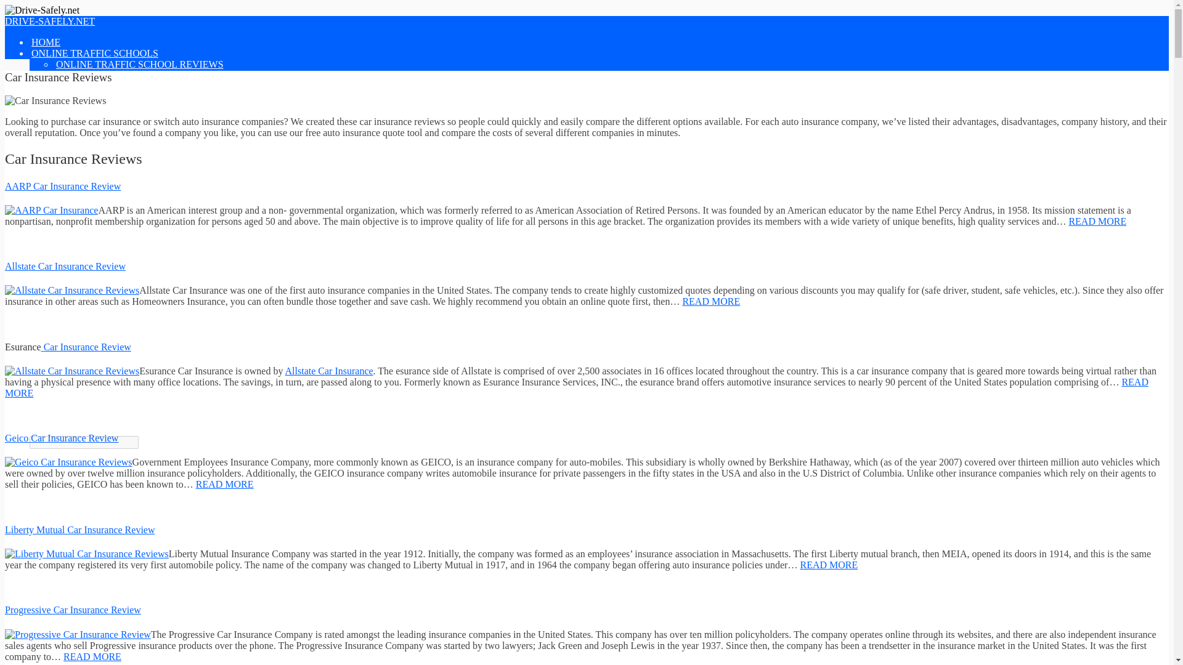 The width and height of the screenshot is (1183, 665). What do you see at coordinates (100, 352) in the screenshot?
I see `DRIVING RECORDS` at bounding box center [100, 352].